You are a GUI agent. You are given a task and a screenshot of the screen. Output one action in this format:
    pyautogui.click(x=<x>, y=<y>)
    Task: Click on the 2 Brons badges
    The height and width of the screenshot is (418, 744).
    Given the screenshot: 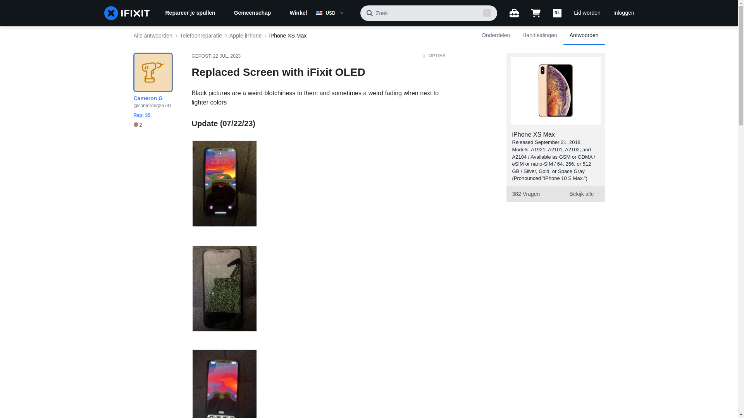 What is the action you would take?
    pyautogui.click(x=137, y=125)
    